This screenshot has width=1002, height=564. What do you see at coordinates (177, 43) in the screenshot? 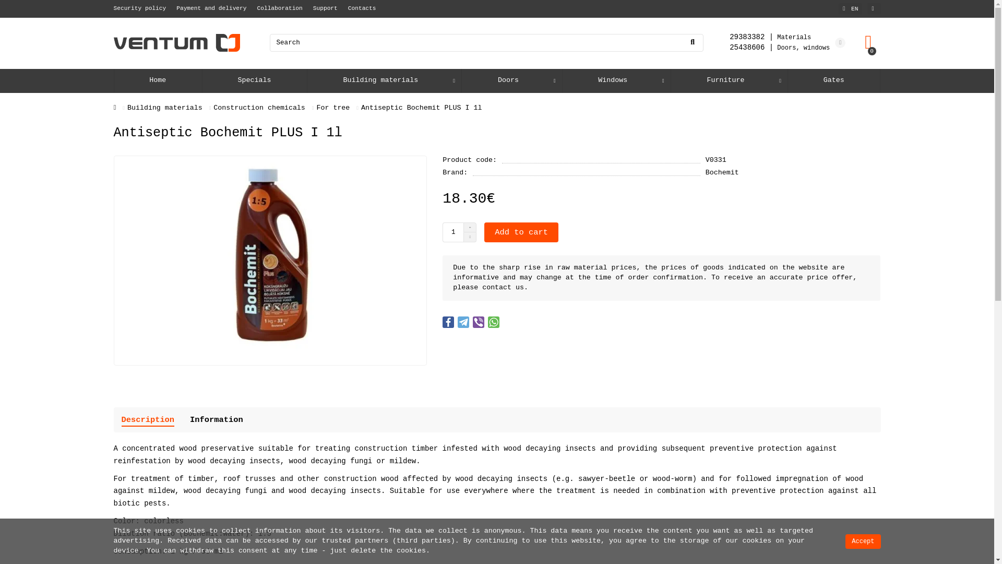
I see `VENTUM.LV` at bounding box center [177, 43].